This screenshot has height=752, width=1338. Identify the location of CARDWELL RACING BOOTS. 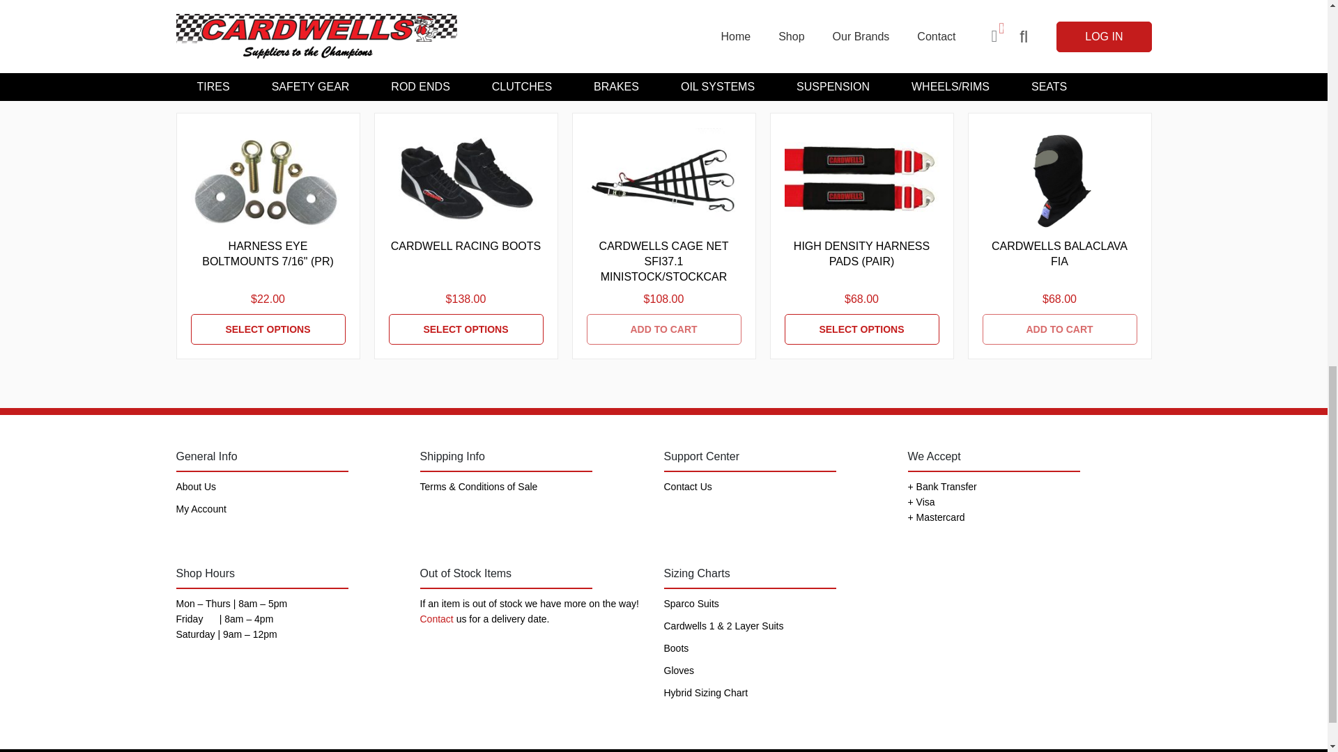
(466, 246).